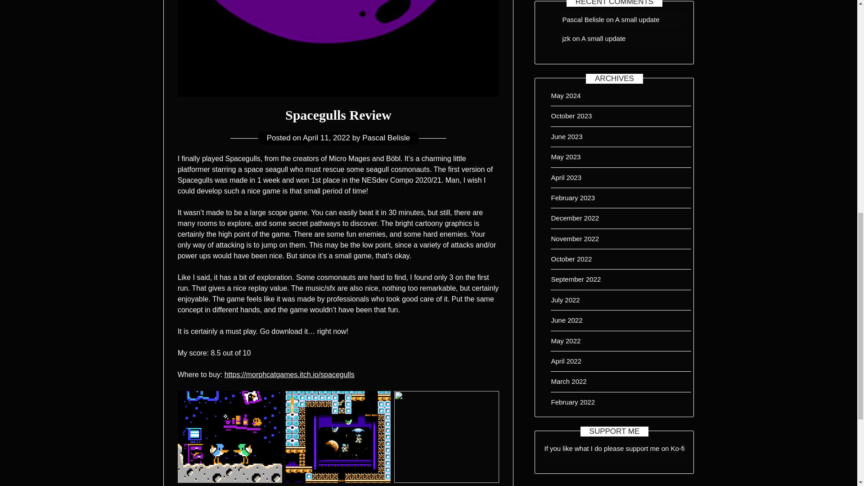 The width and height of the screenshot is (864, 486). I want to click on May 2024, so click(566, 95).